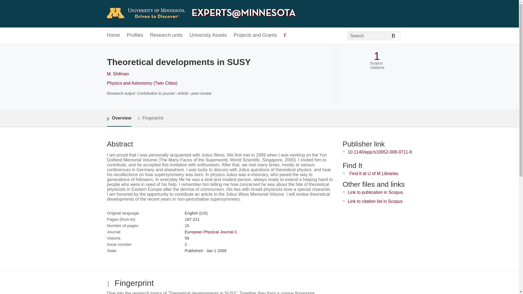  Describe the element at coordinates (375, 201) in the screenshot. I see `Link to citation list in Scopus` at that location.